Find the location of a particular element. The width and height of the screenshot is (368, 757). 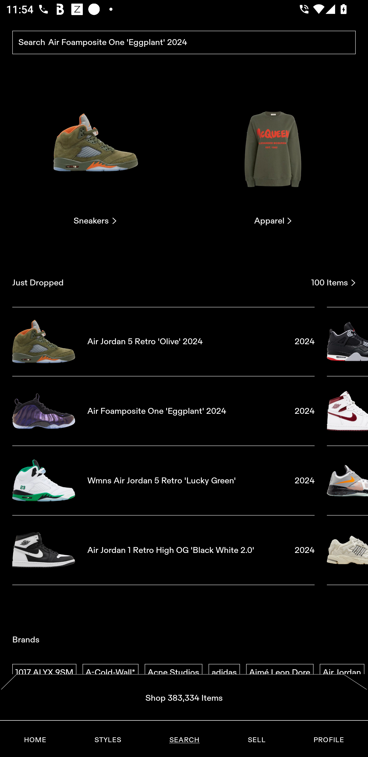

Wmns Air Jordan 5 Retro 'Lucky Green' 2024 is located at coordinates (163, 481).